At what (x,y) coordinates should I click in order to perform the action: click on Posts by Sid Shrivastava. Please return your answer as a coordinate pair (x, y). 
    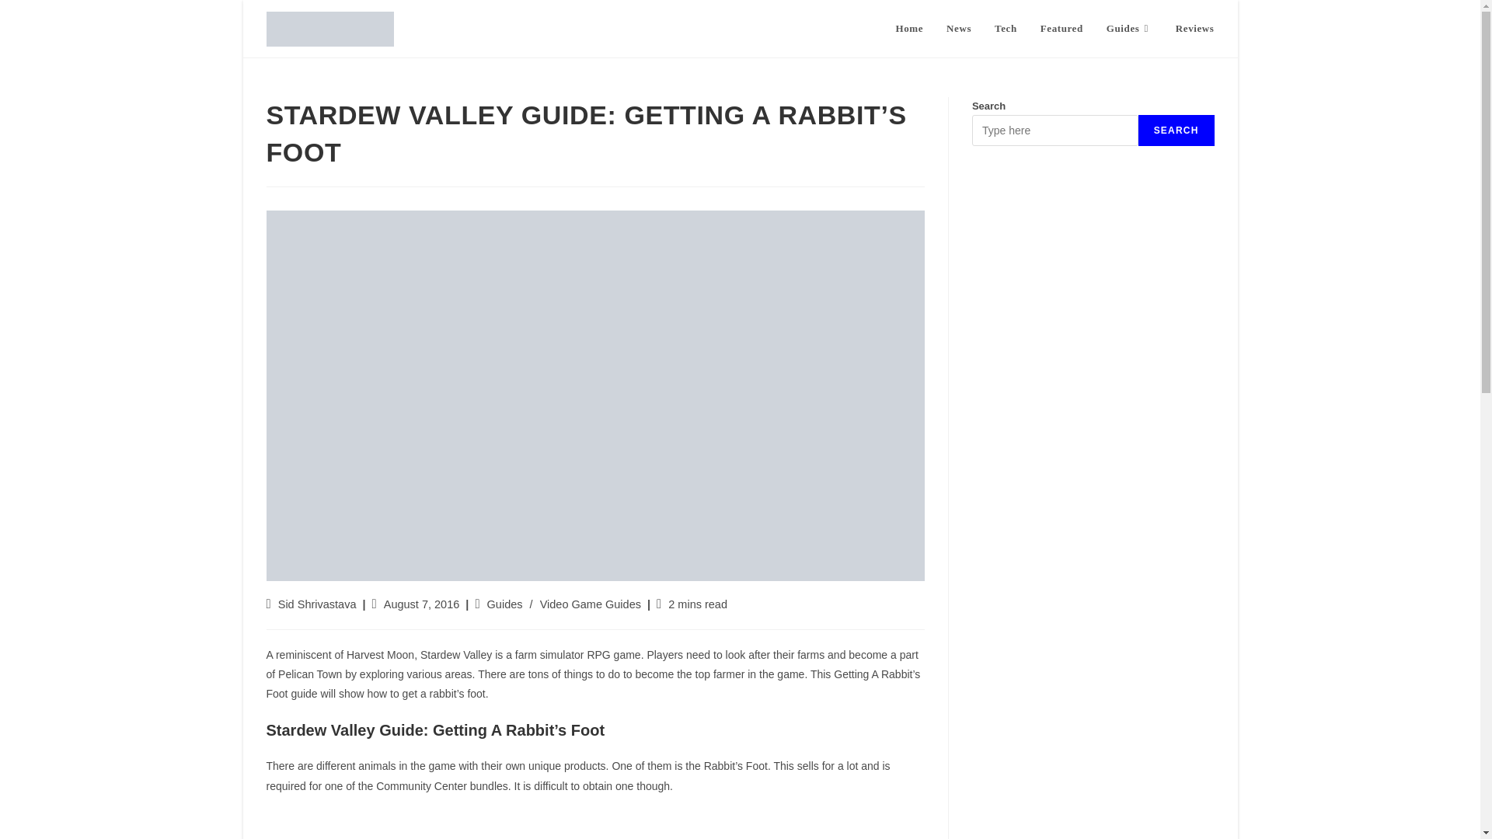
    Looking at the image, I should click on (317, 604).